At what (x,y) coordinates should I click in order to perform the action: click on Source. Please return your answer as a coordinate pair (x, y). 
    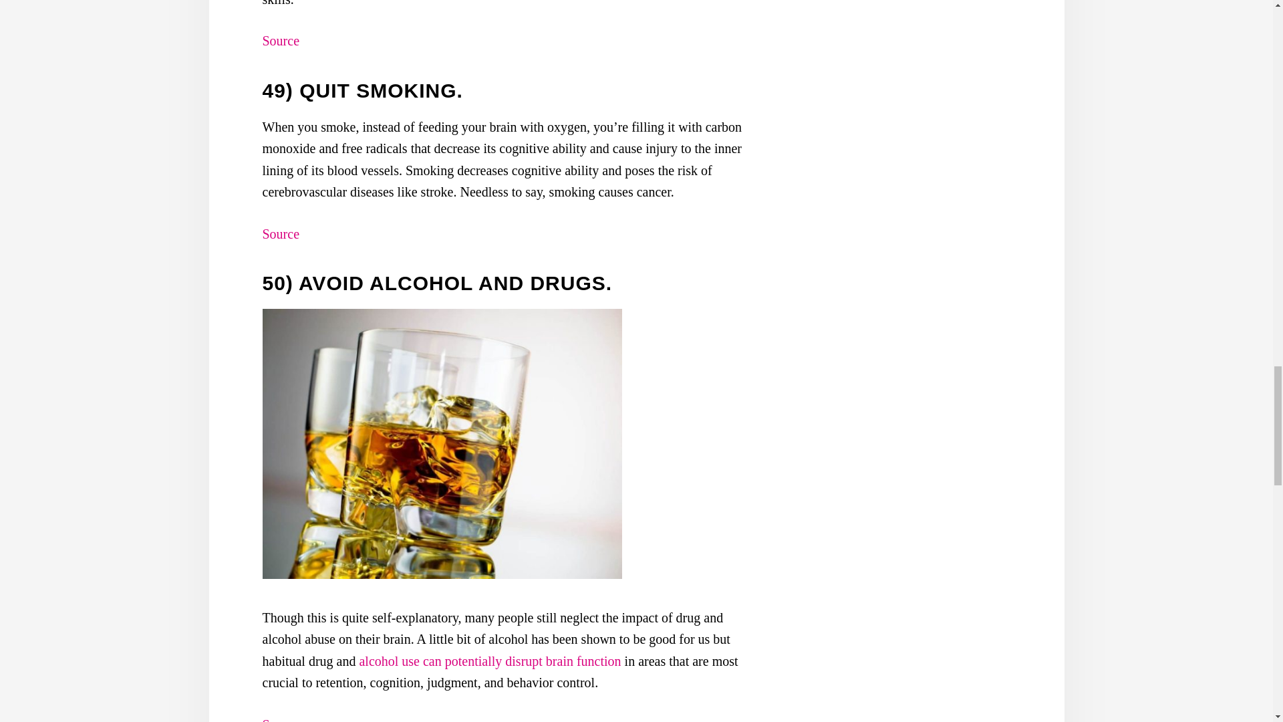
    Looking at the image, I should click on (280, 40).